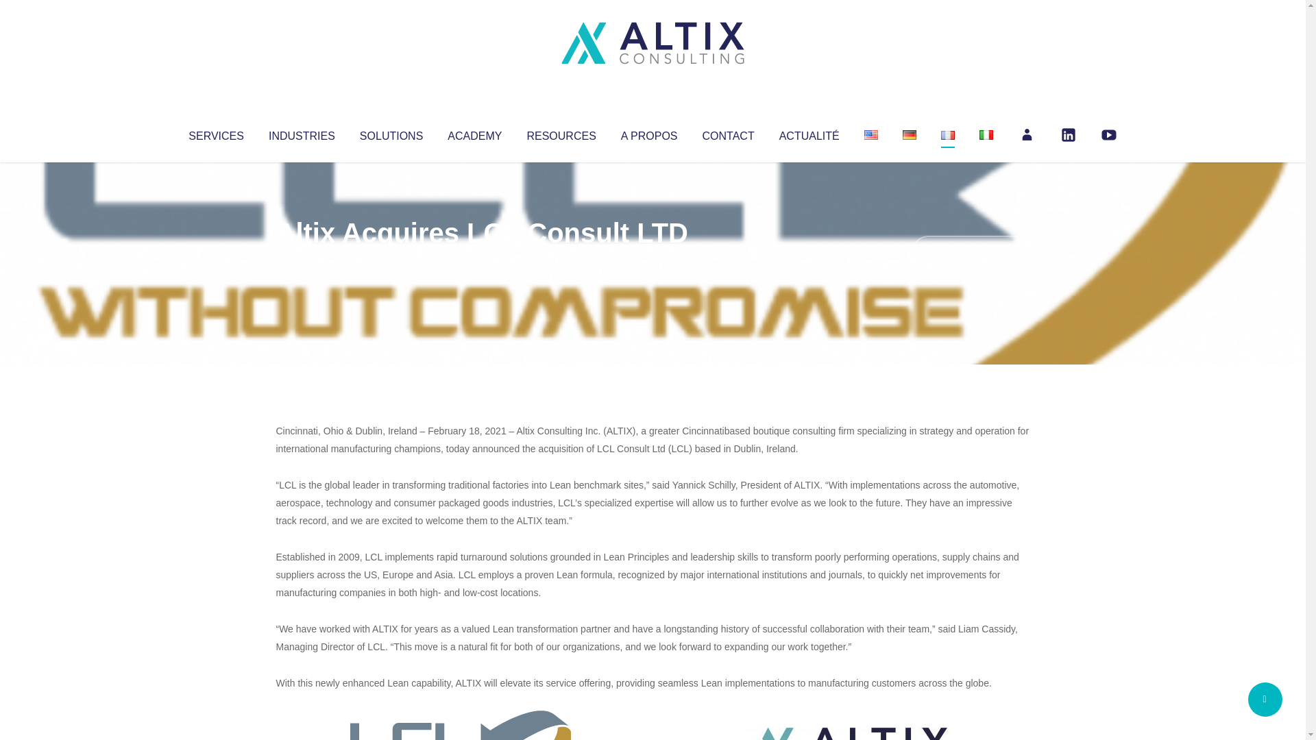  I want to click on SOLUTIONS, so click(391, 133).